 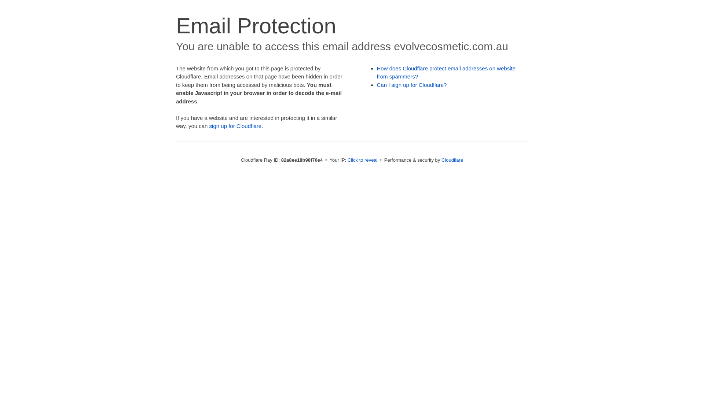 What do you see at coordinates (412, 85) in the screenshot?
I see `Can I sign up for Cloudflare?` at bounding box center [412, 85].